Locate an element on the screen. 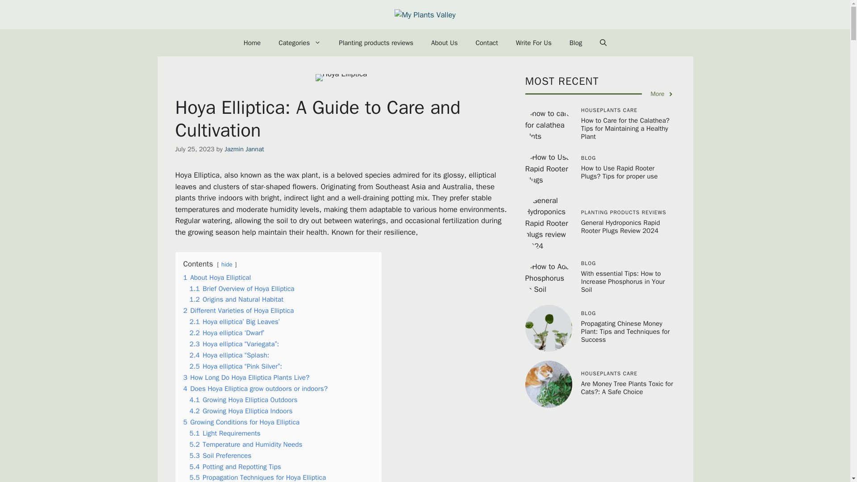 The height and width of the screenshot is (482, 857). Blog is located at coordinates (576, 43).